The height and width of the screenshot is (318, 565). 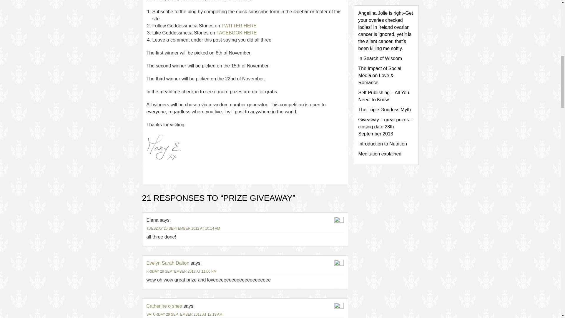 I want to click on TWITTER HERE, so click(x=239, y=26).